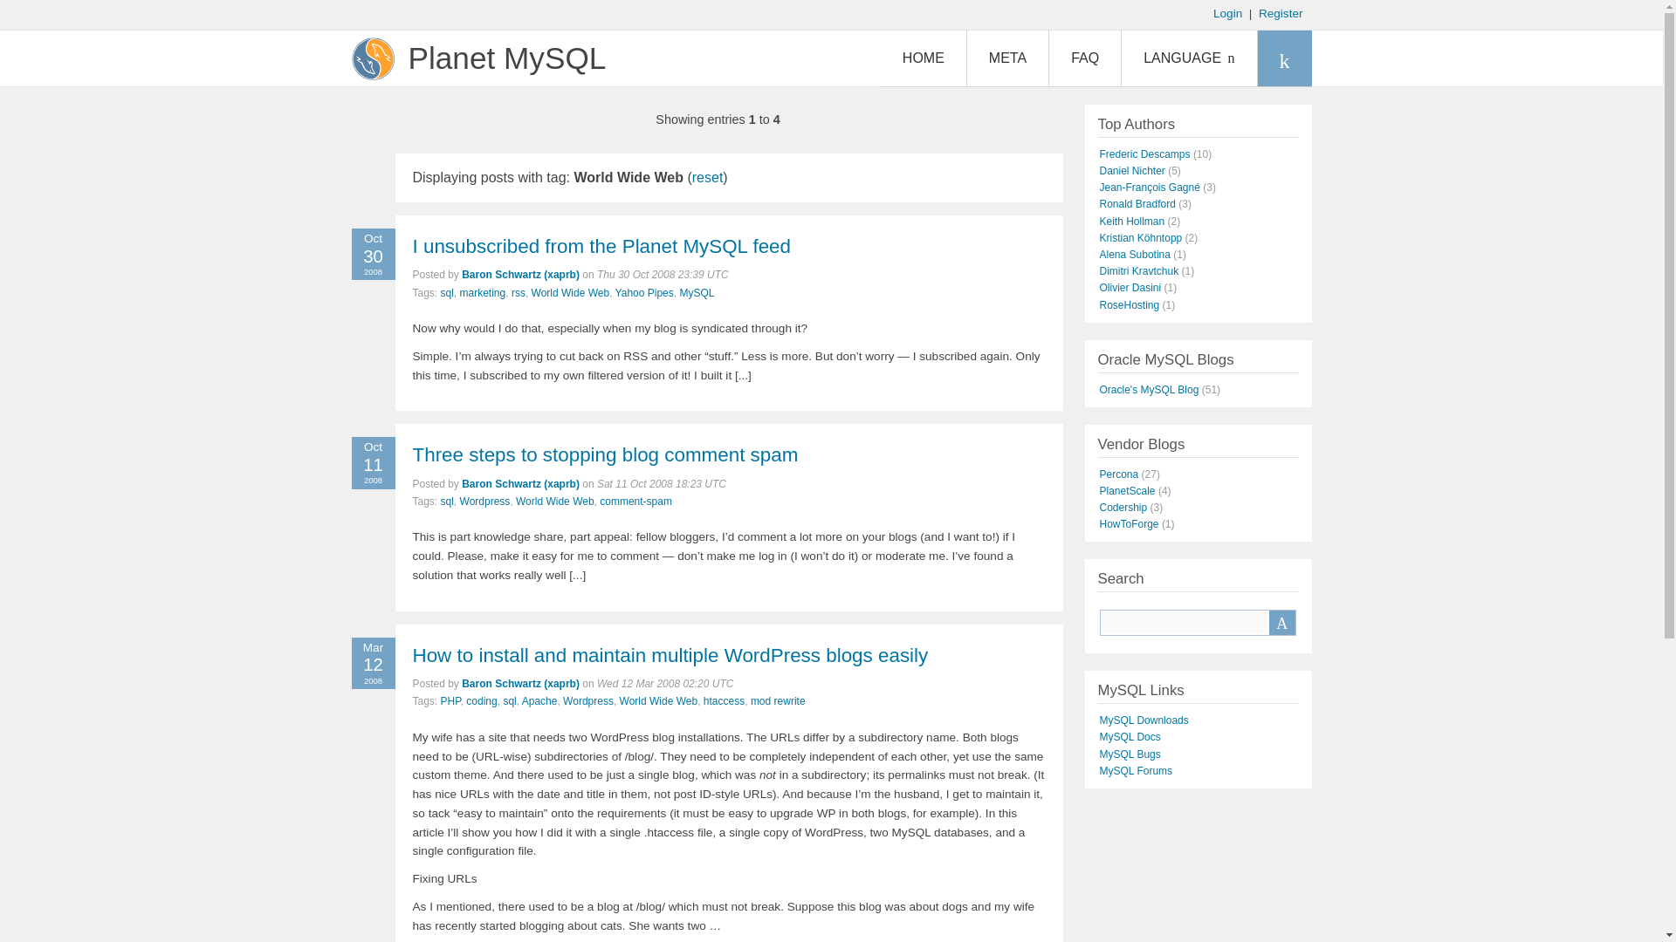 The image size is (1676, 942). Describe the element at coordinates (480, 701) in the screenshot. I see `coding` at that location.